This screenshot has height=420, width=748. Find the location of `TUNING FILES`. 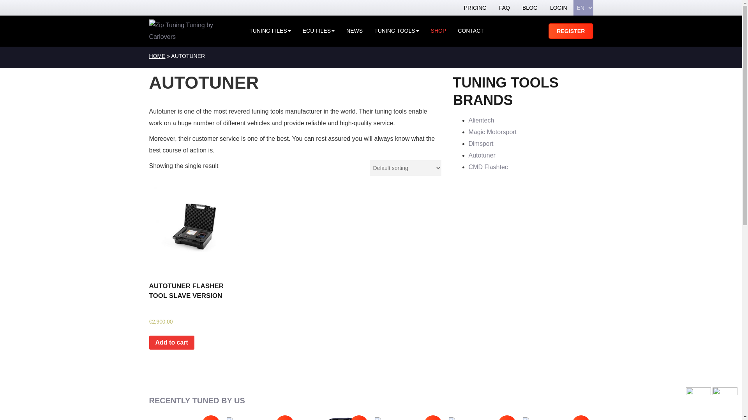

TUNING FILES is located at coordinates (270, 31).